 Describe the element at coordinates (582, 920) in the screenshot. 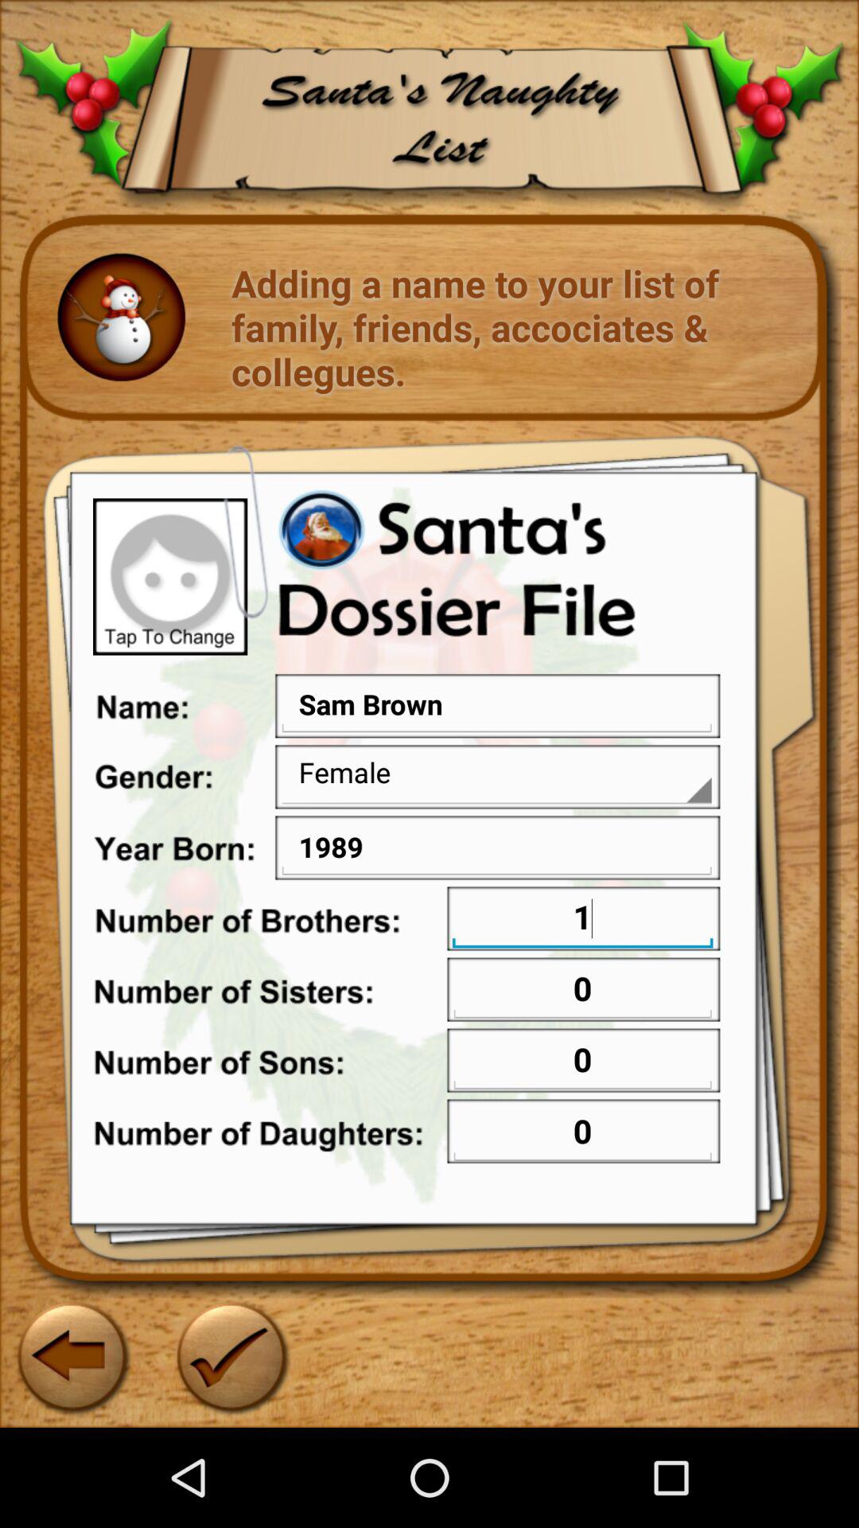

I see `select the text field on the right next to the text number of brotherson the web page` at that location.